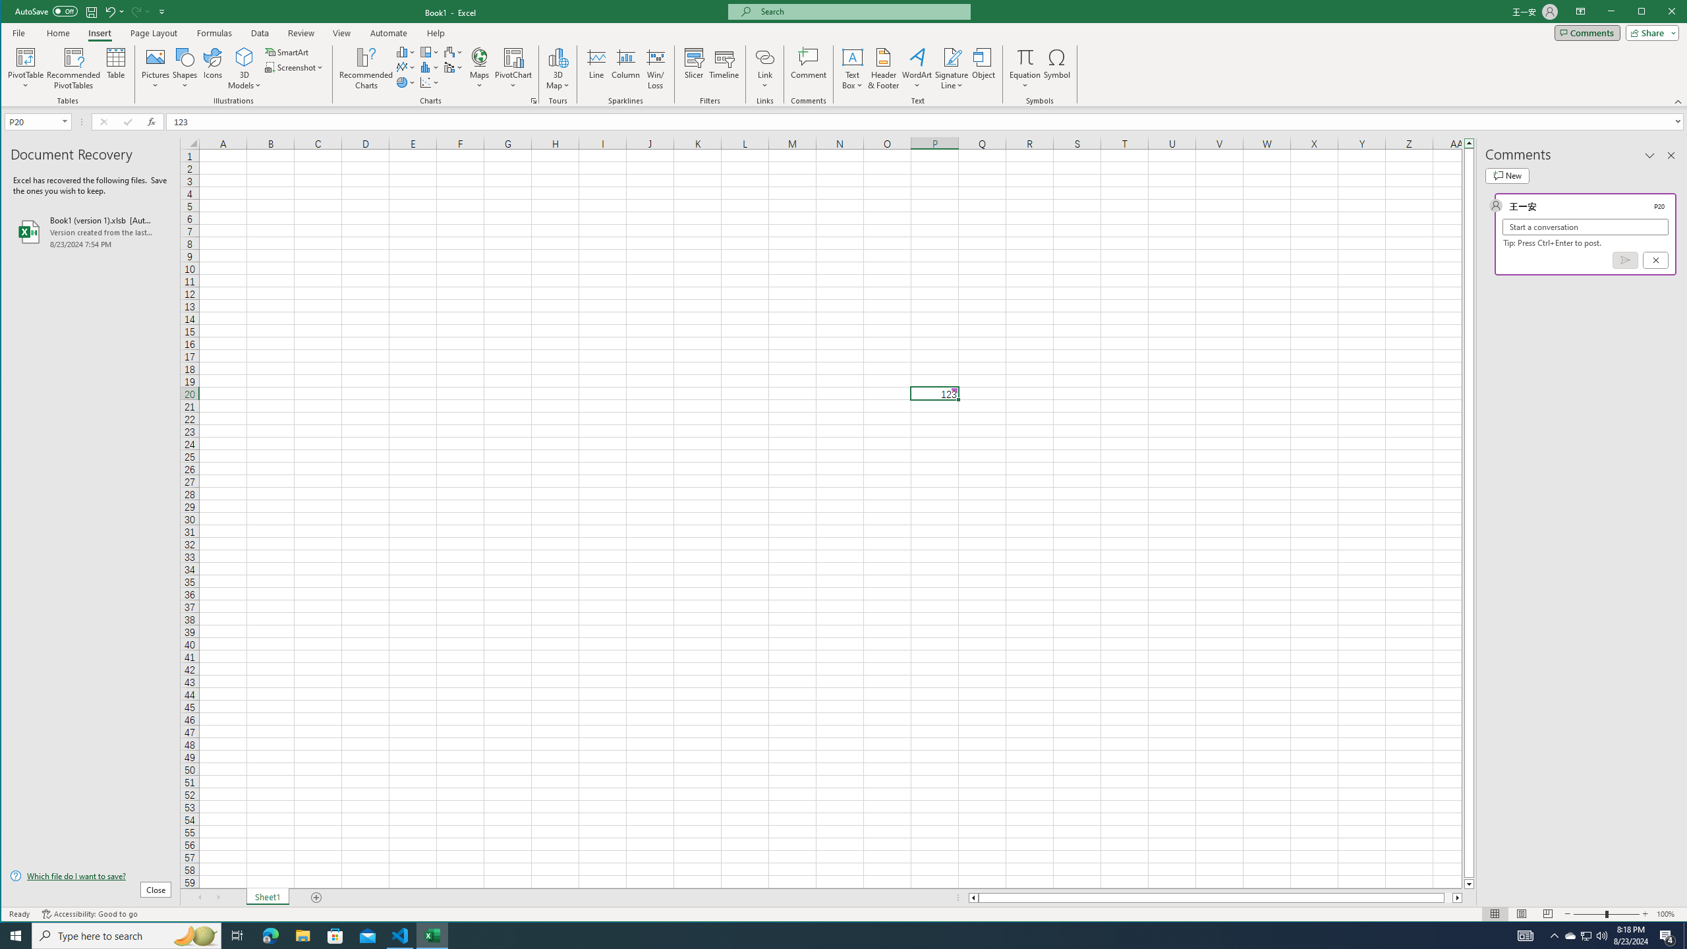 The width and height of the screenshot is (1687, 949). What do you see at coordinates (244, 57) in the screenshot?
I see `3D Models` at bounding box center [244, 57].